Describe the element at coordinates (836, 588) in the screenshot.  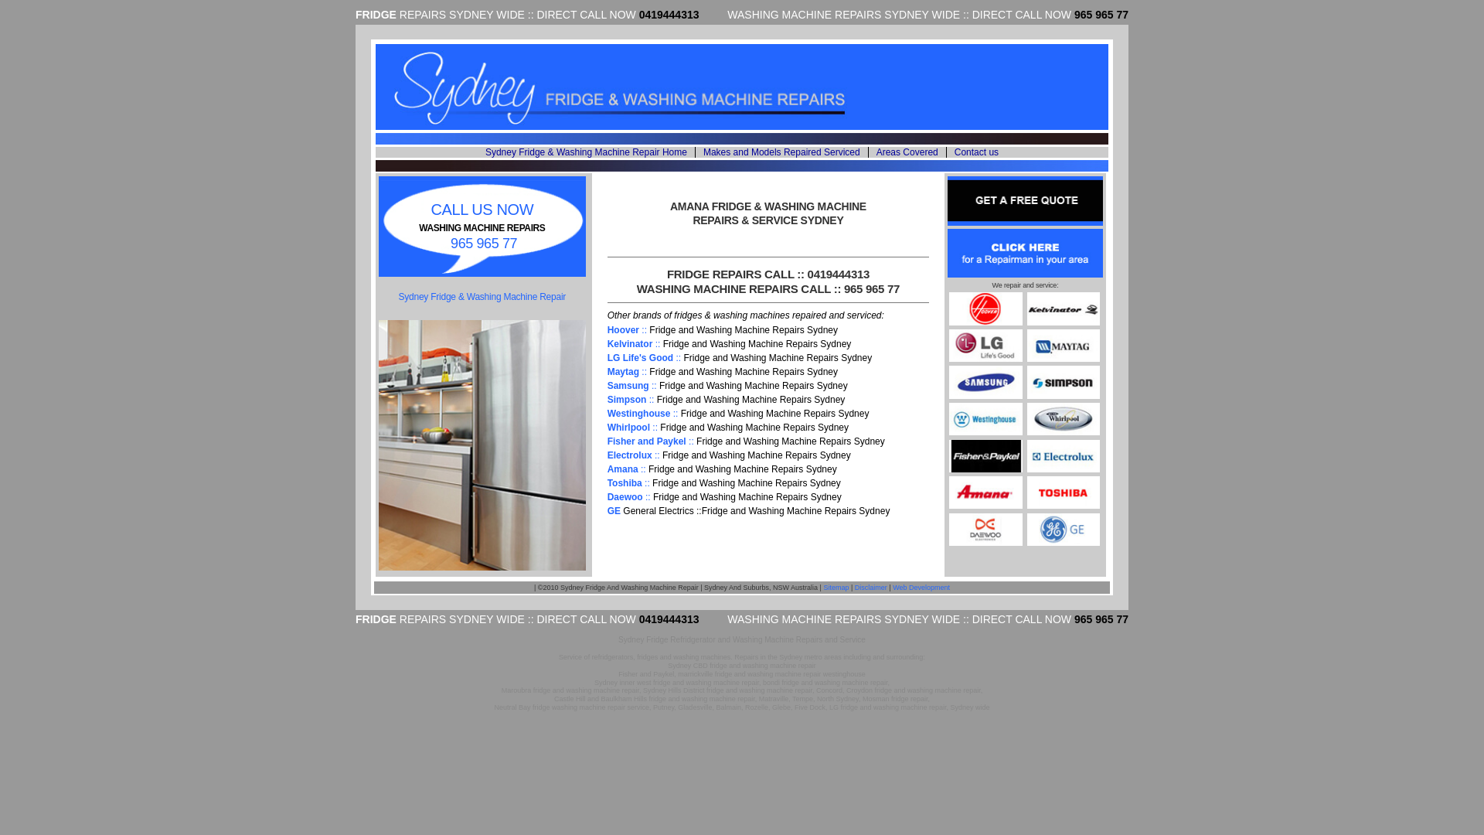
I see `Sitemap` at that location.